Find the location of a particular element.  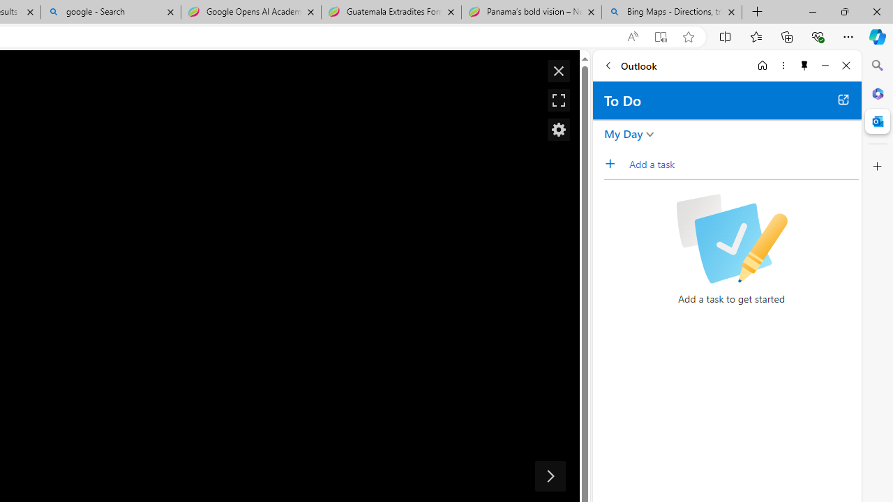

My Day is located at coordinates (624, 134).